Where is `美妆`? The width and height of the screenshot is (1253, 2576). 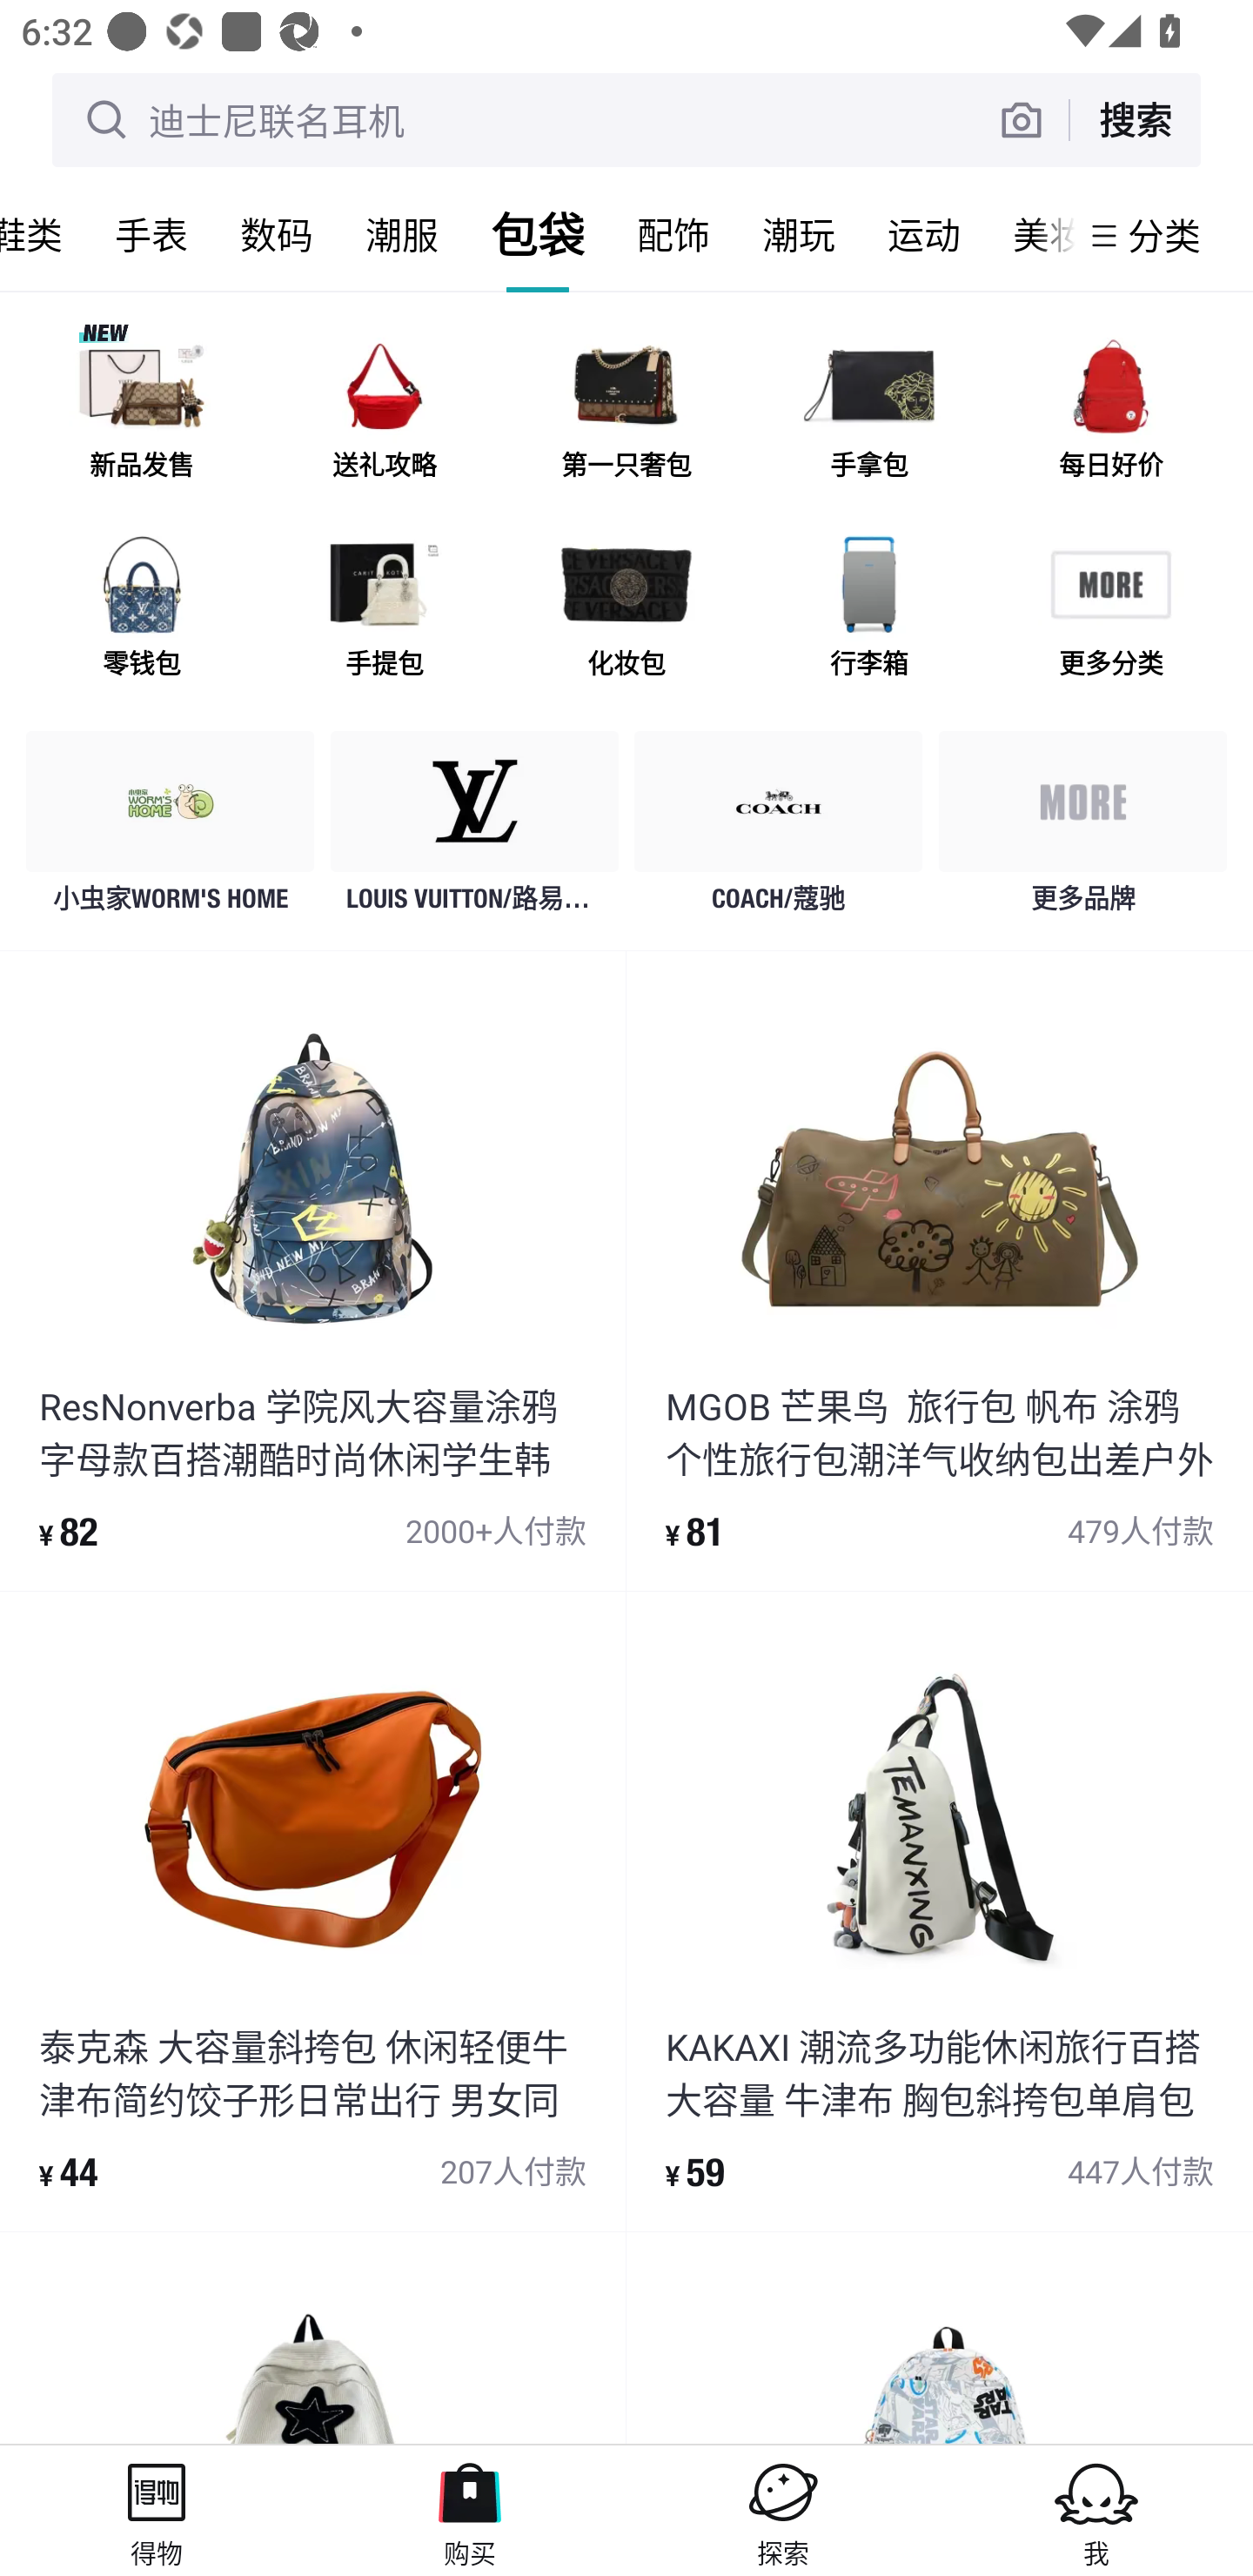
美妆 is located at coordinates (1030, 235).